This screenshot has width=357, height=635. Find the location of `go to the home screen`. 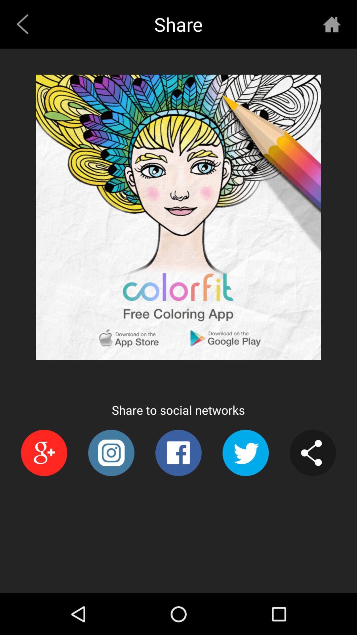

go to the home screen is located at coordinates (332, 24).